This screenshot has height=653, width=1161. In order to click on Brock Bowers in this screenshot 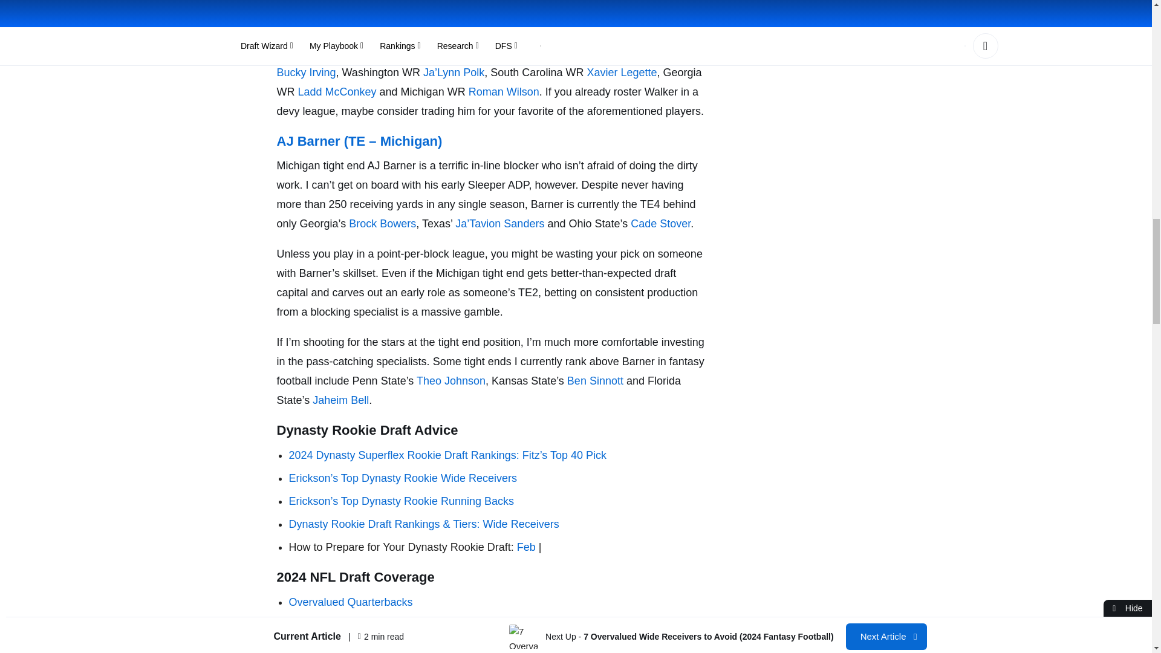, I will do `click(382, 224)`.